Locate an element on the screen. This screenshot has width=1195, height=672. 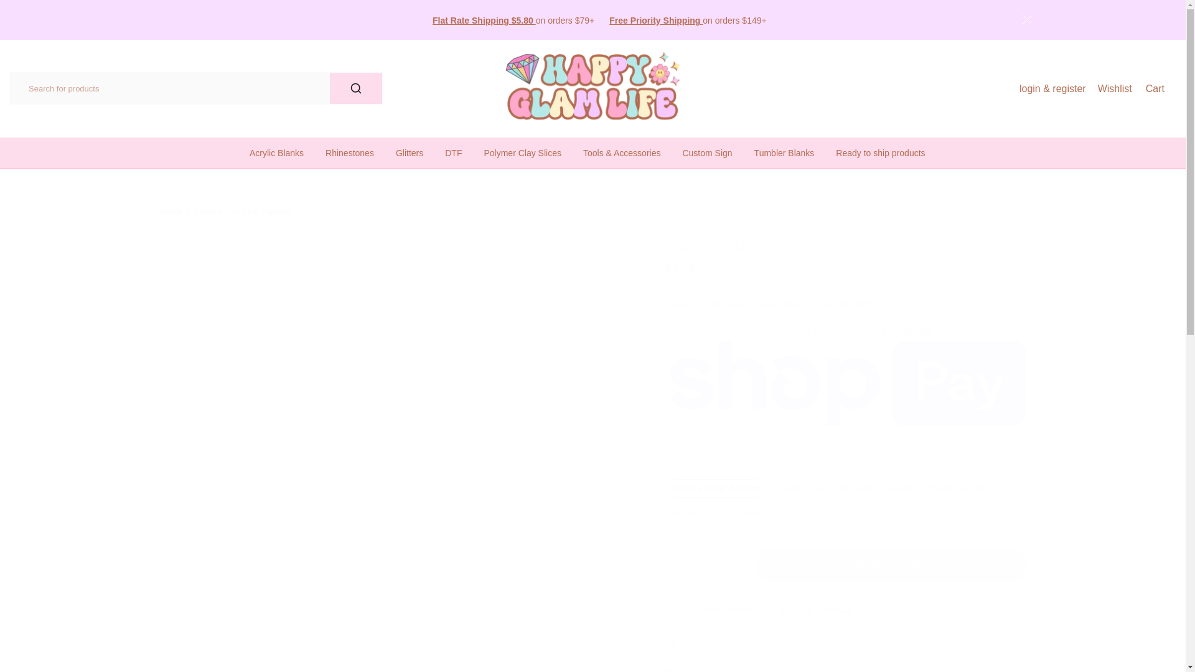
ADD TO CART is located at coordinates (891, 565).